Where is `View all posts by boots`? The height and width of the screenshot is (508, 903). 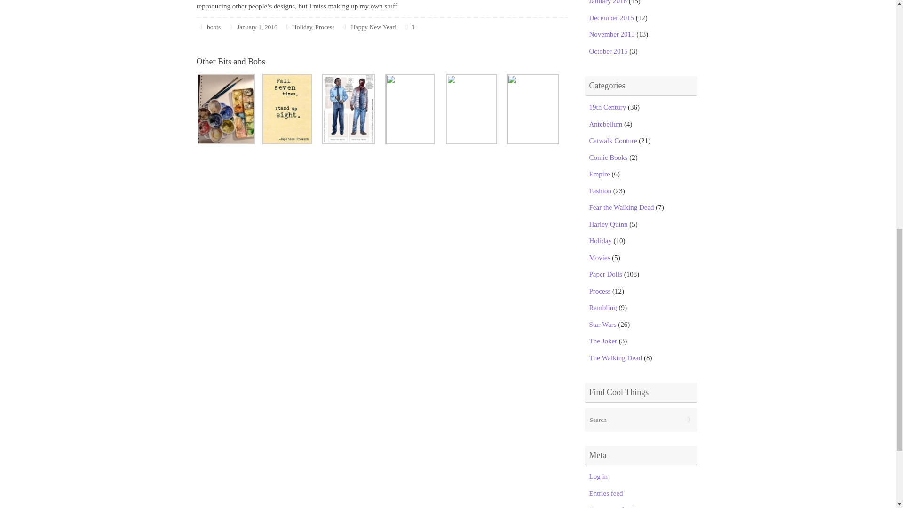 View all posts by boots is located at coordinates (214, 26).